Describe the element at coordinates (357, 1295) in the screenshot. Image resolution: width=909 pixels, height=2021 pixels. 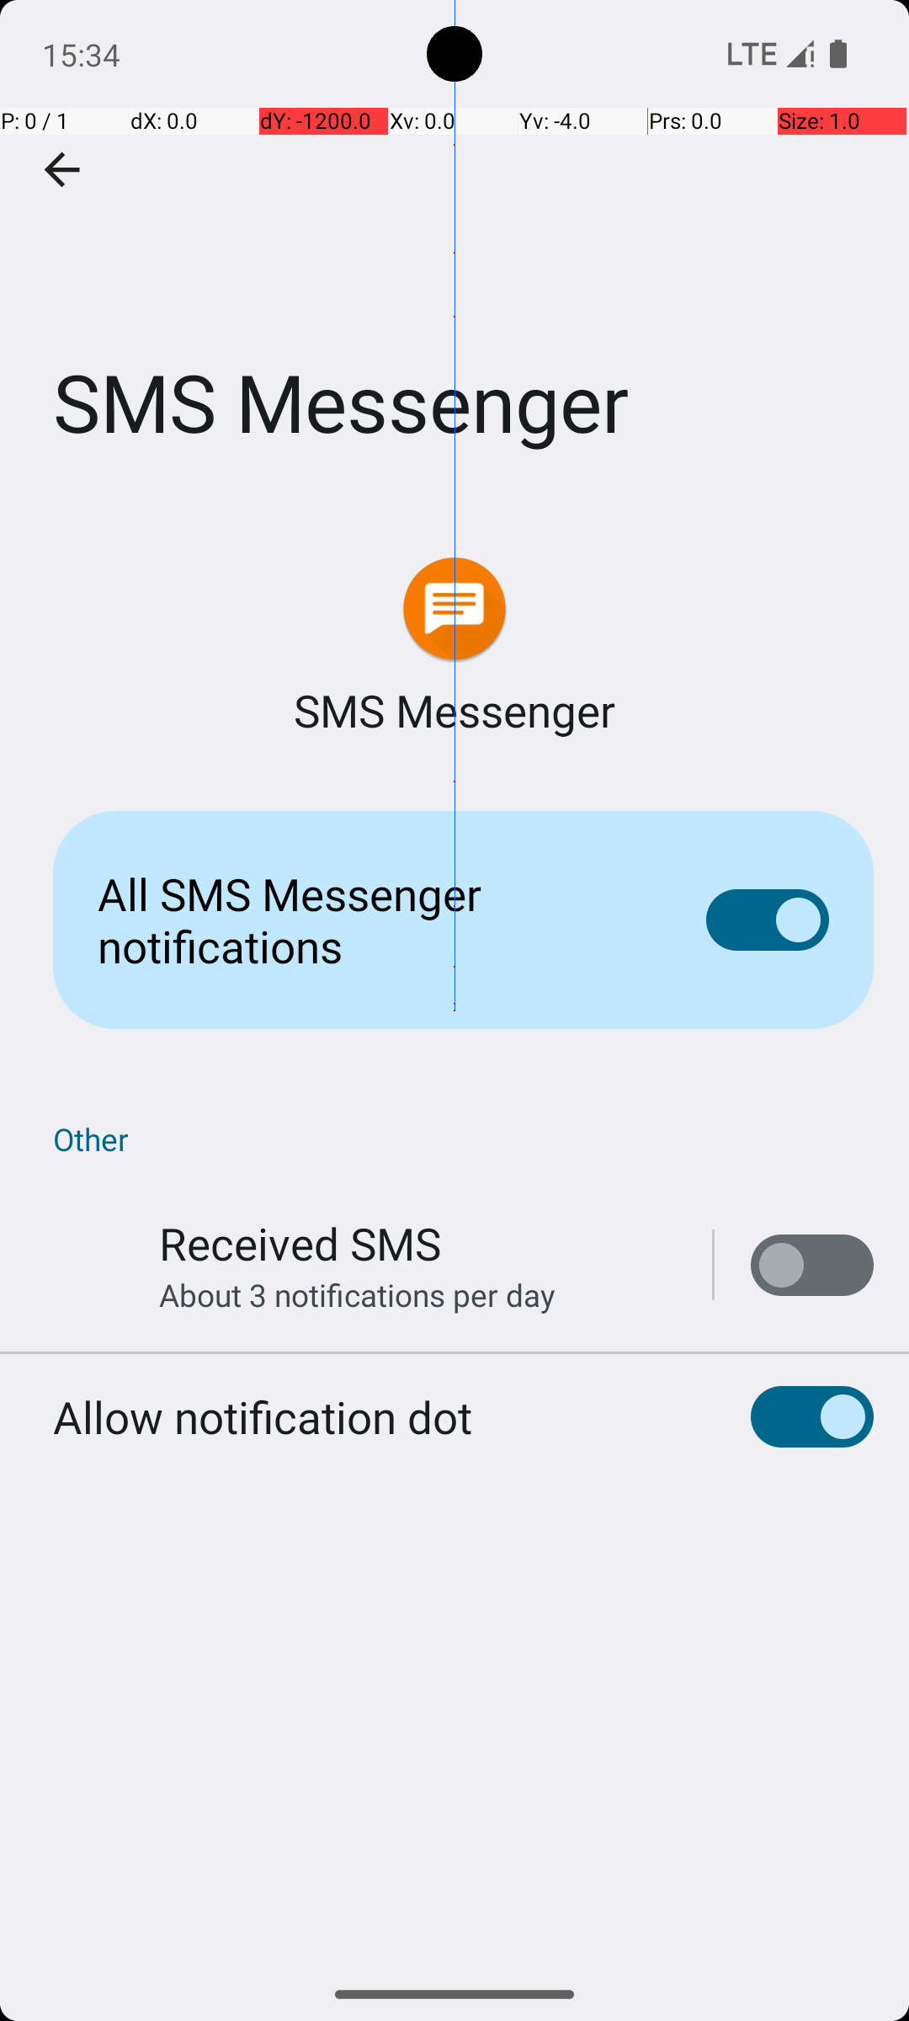
I see `About 3 notifications per day` at that location.